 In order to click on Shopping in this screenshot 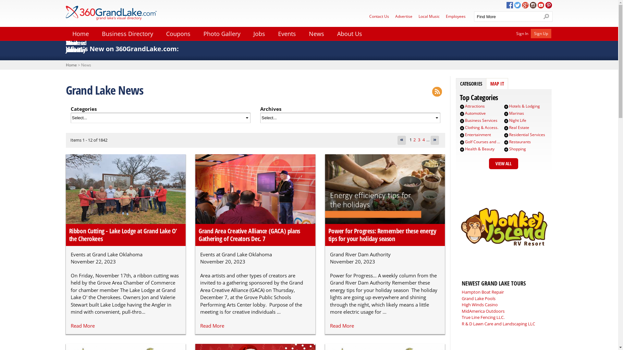, I will do `click(518, 149)`.